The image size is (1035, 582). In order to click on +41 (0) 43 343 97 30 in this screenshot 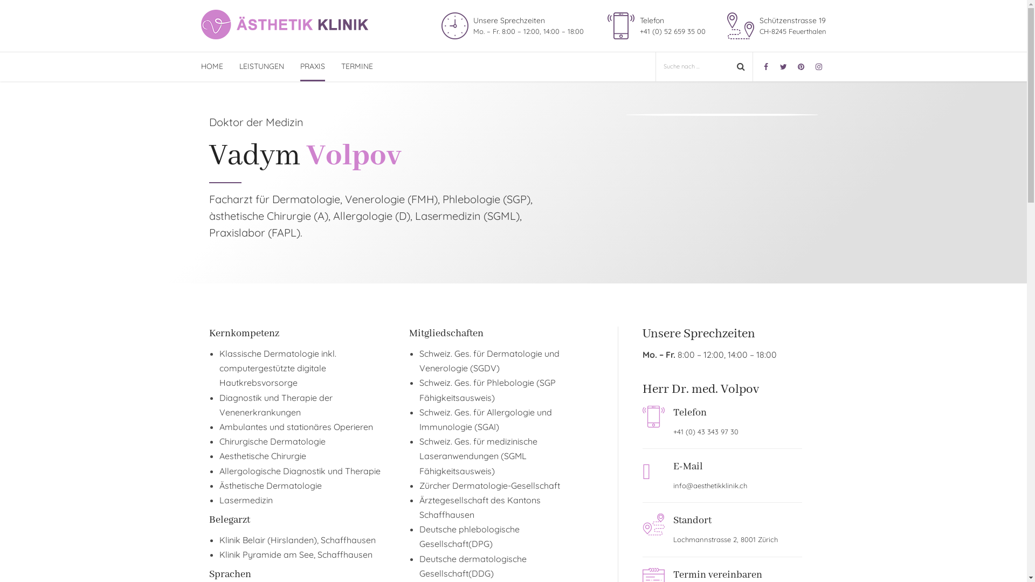, I will do `click(706, 432)`.